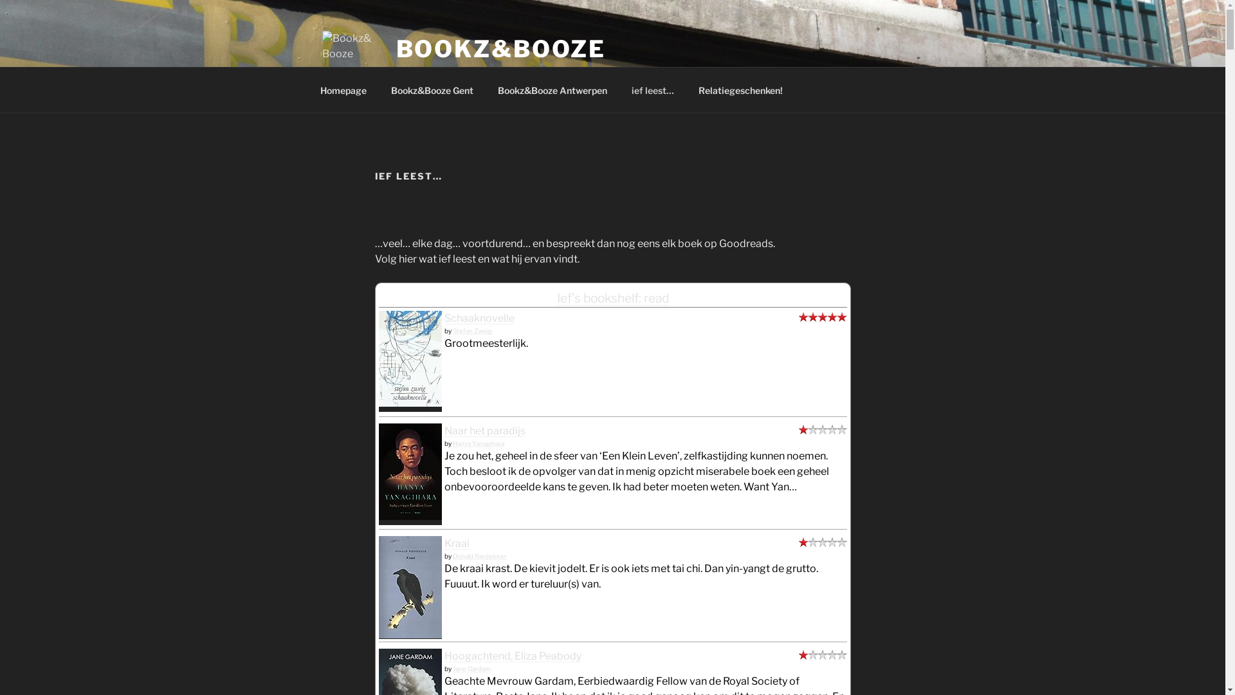 The height and width of the screenshot is (695, 1235). Describe the element at coordinates (479, 443) in the screenshot. I see `Hanya Yanagihara` at that location.